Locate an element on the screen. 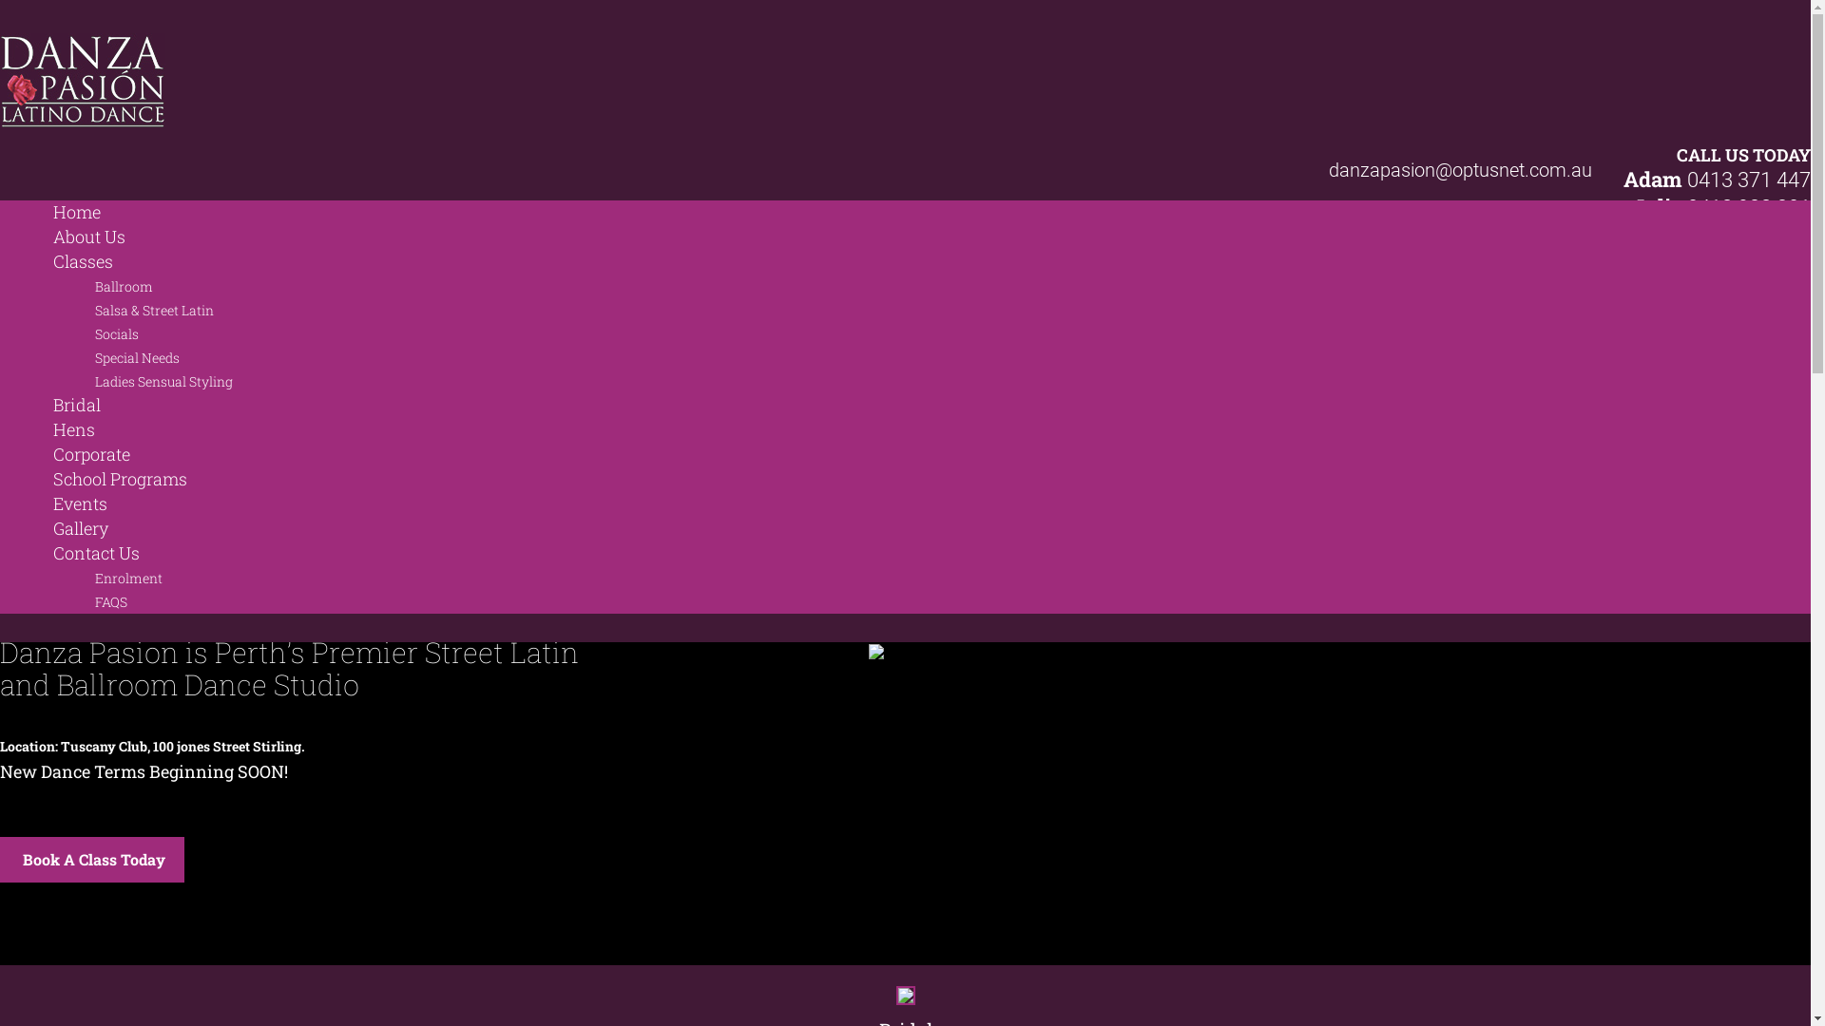 This screenshot has width=1825, height=1026. Corporate is located at coordinates (91, 454).